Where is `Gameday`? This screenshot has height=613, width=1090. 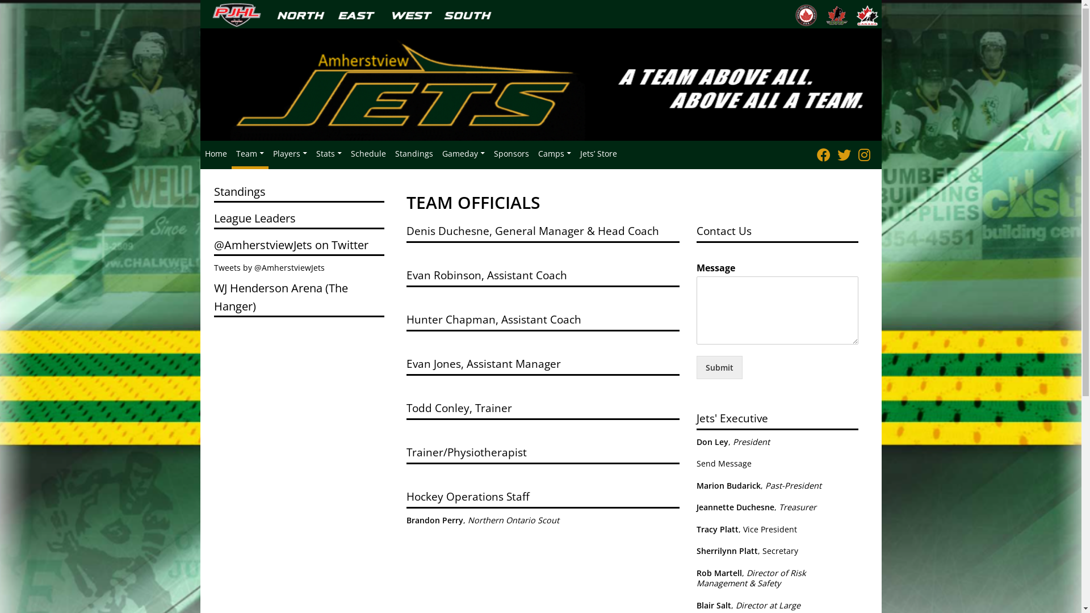 Gameday is located at coordinates (463, 153).